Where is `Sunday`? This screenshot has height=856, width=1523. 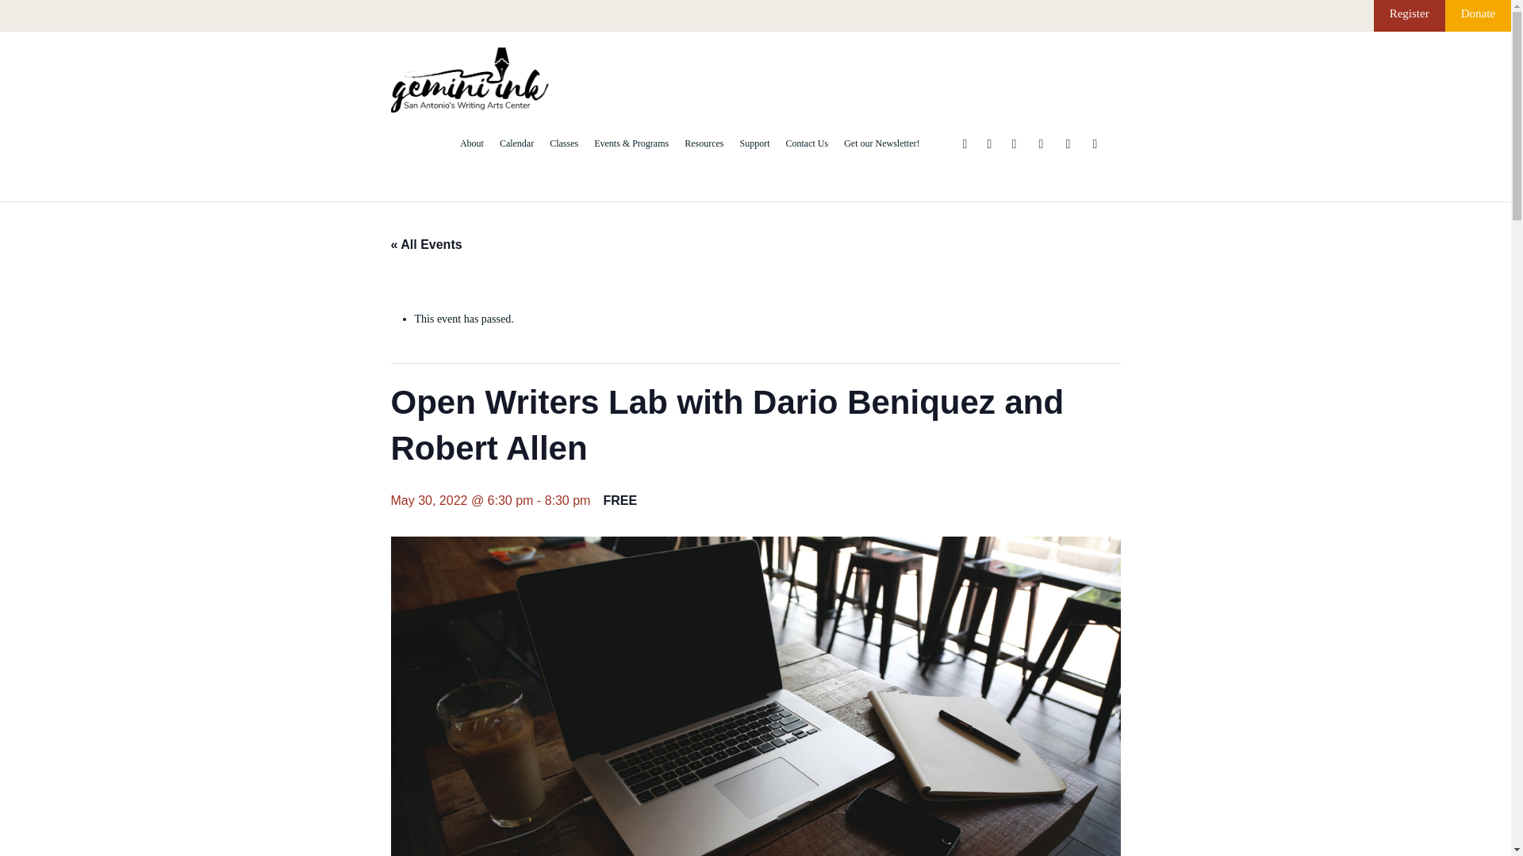 Sunday is located at coordinates (406, 533).